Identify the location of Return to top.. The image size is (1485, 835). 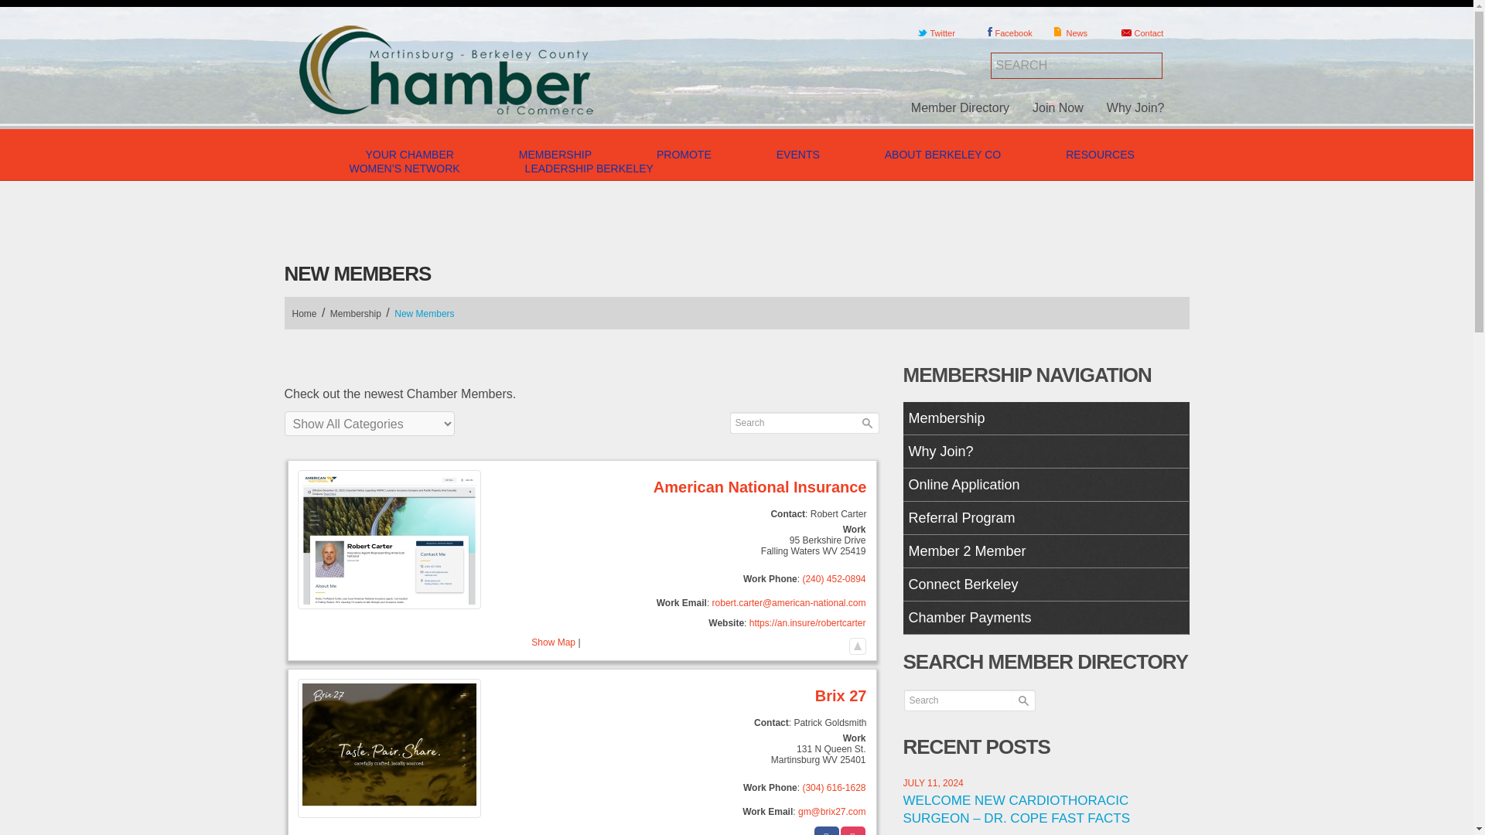
(857, 643).